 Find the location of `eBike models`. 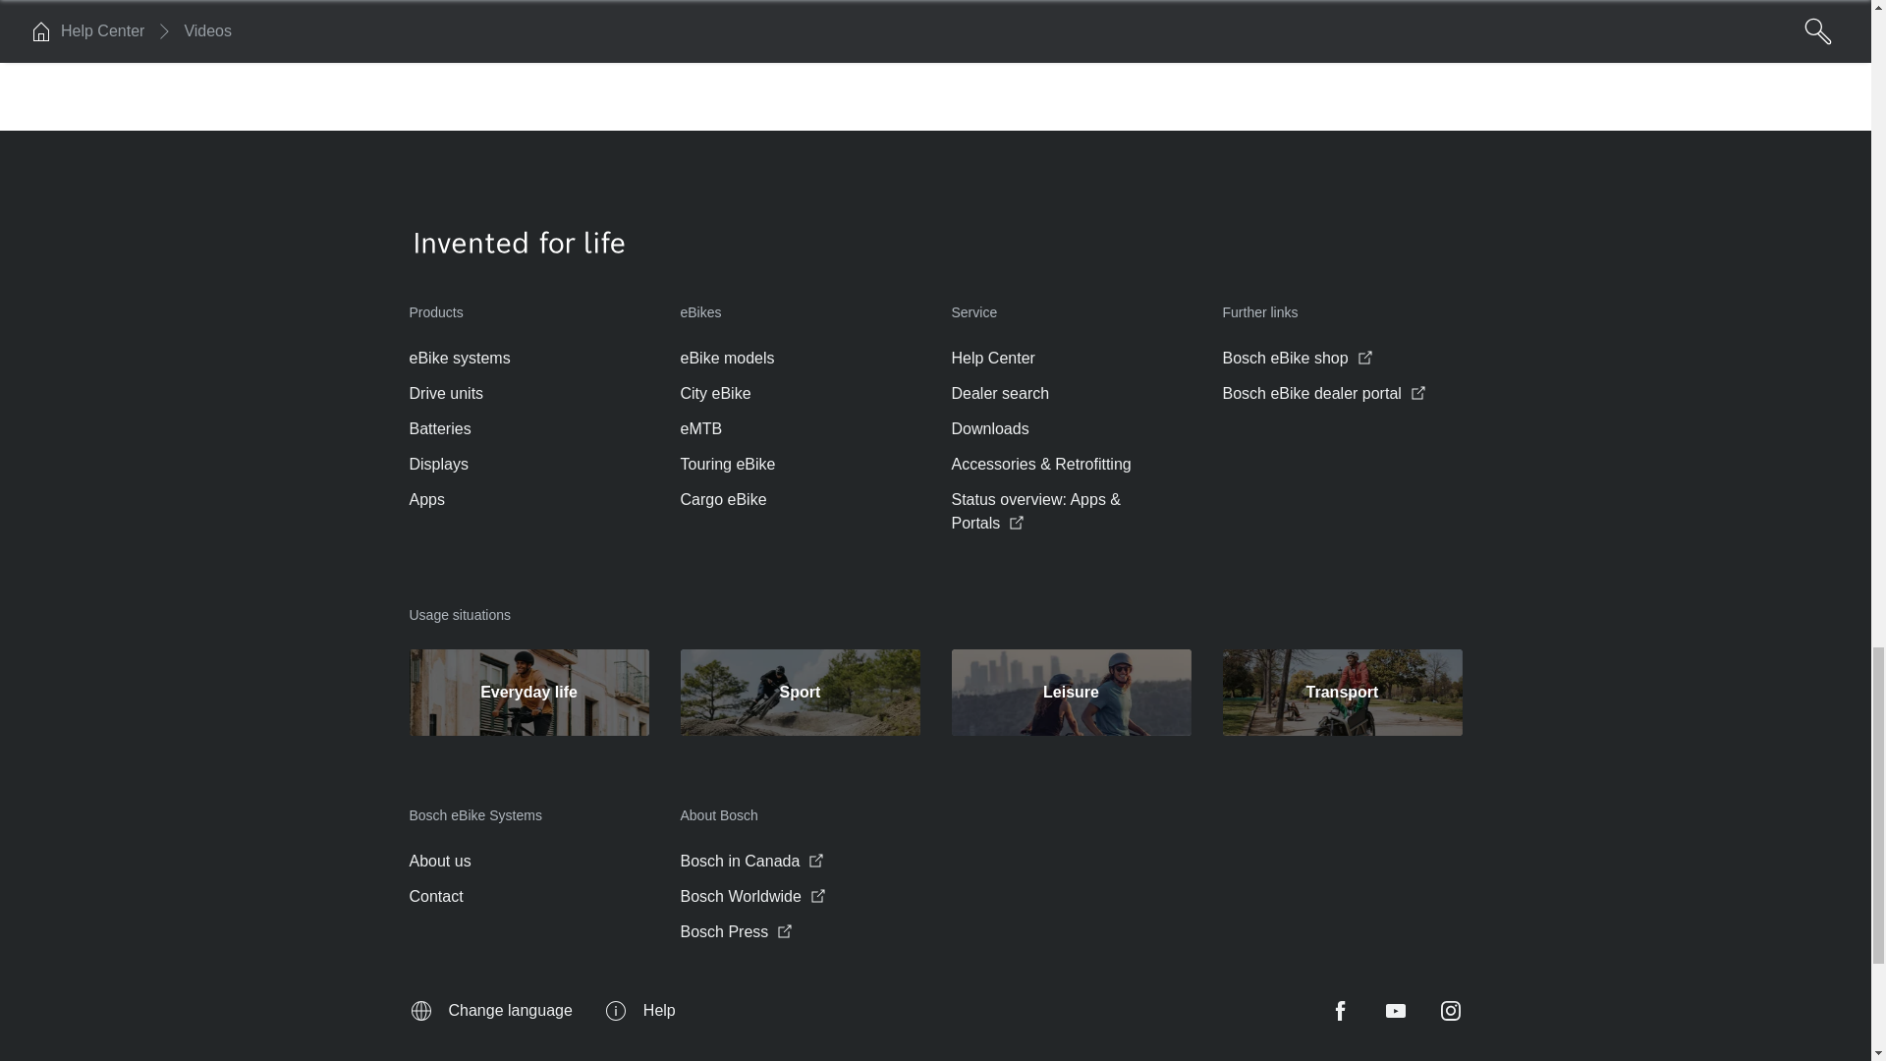

eBike models is located at coordinates (726, 358).